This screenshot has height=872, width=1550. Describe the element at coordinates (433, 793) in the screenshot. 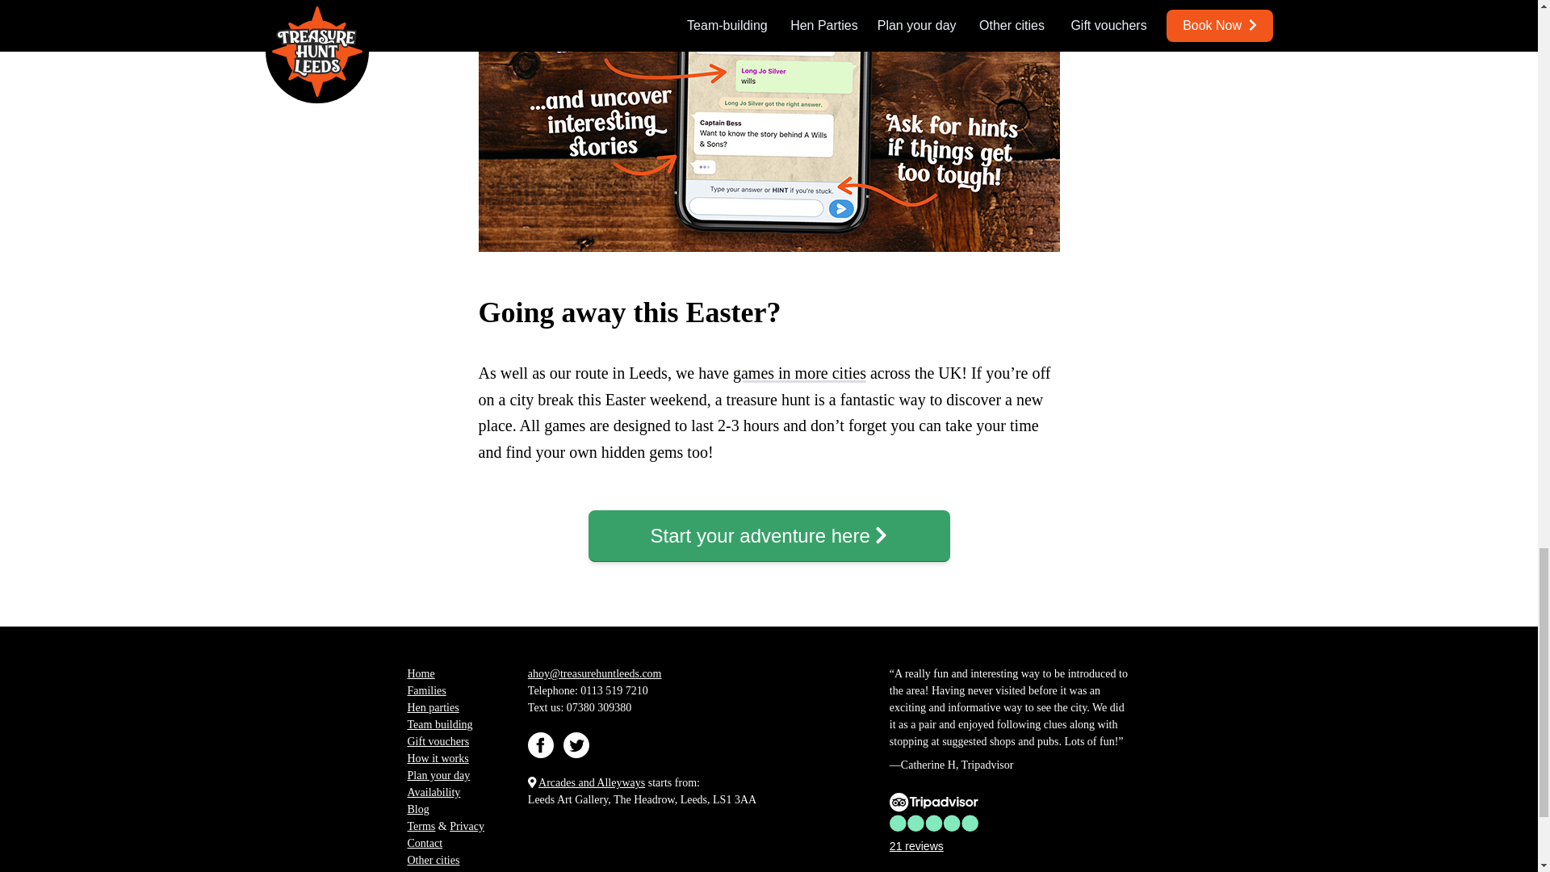

I see `Availability` at that location.